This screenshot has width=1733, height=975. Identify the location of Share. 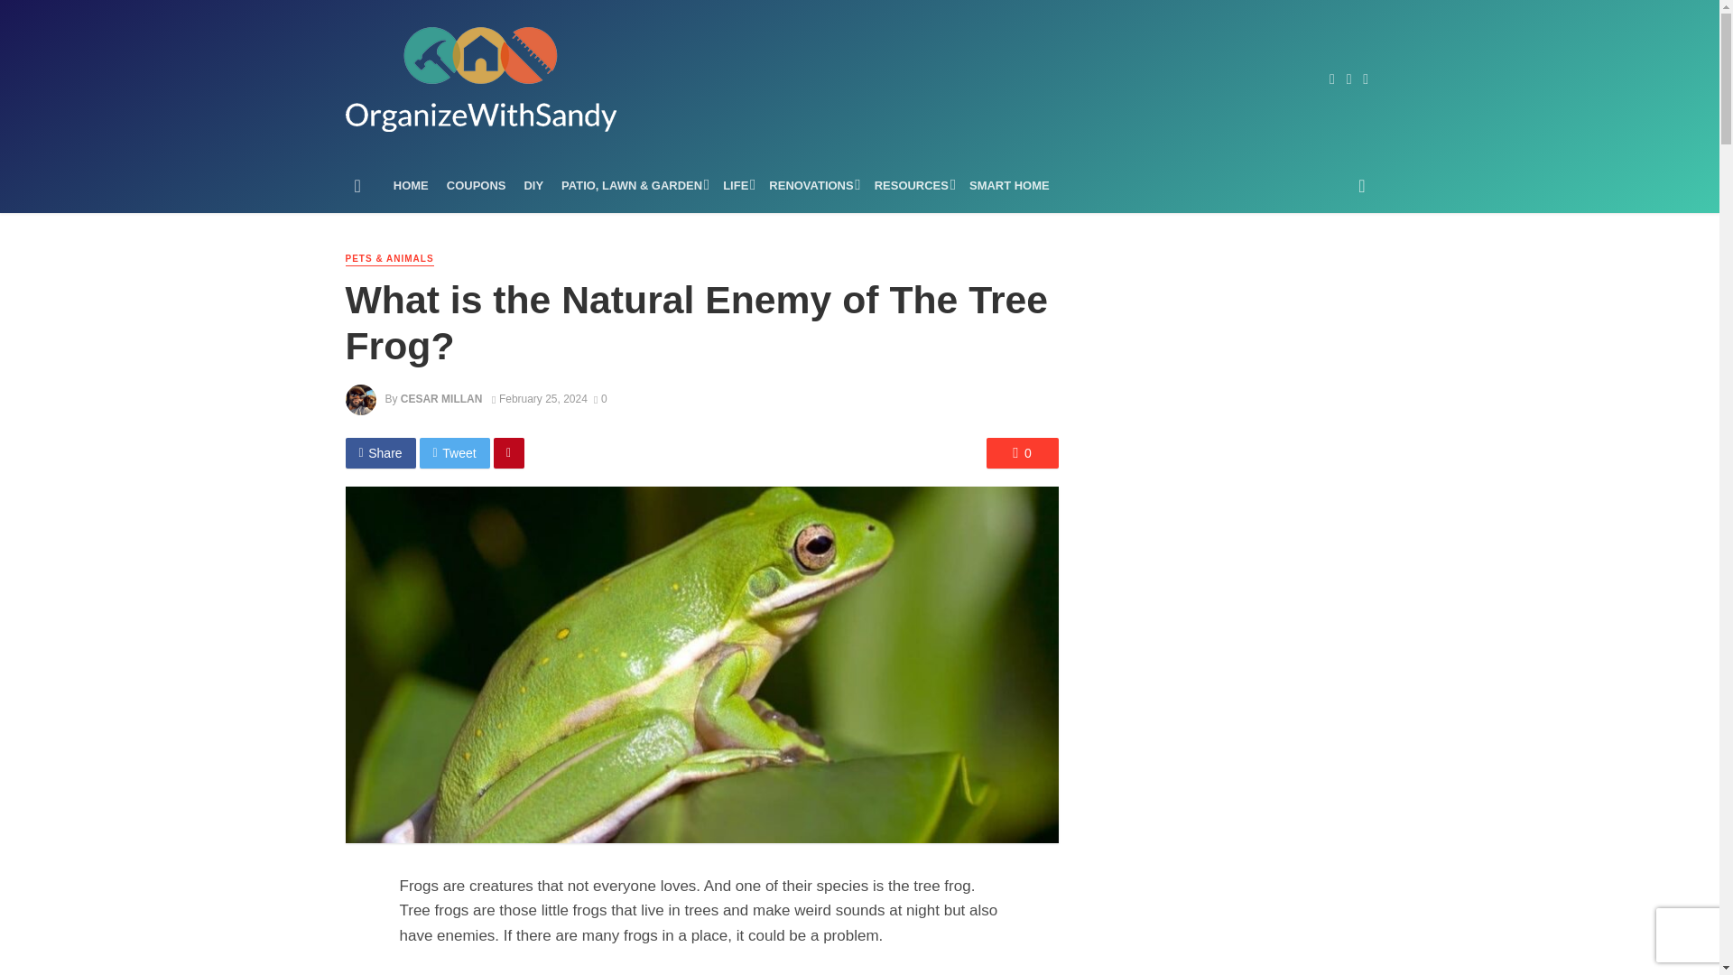
(380, 453).